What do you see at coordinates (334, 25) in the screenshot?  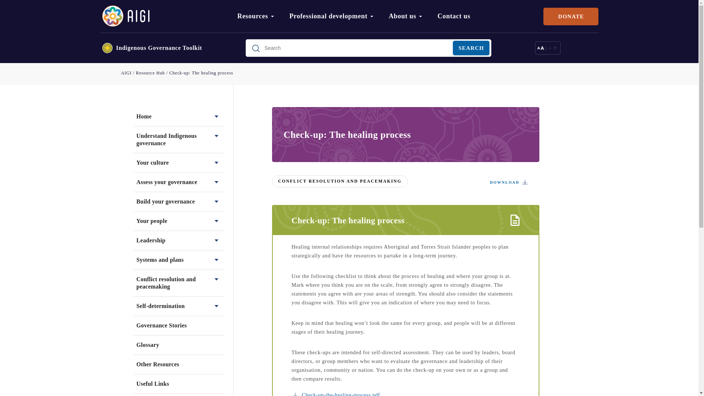 I see `Professional development` at bounding box center [334, 25].